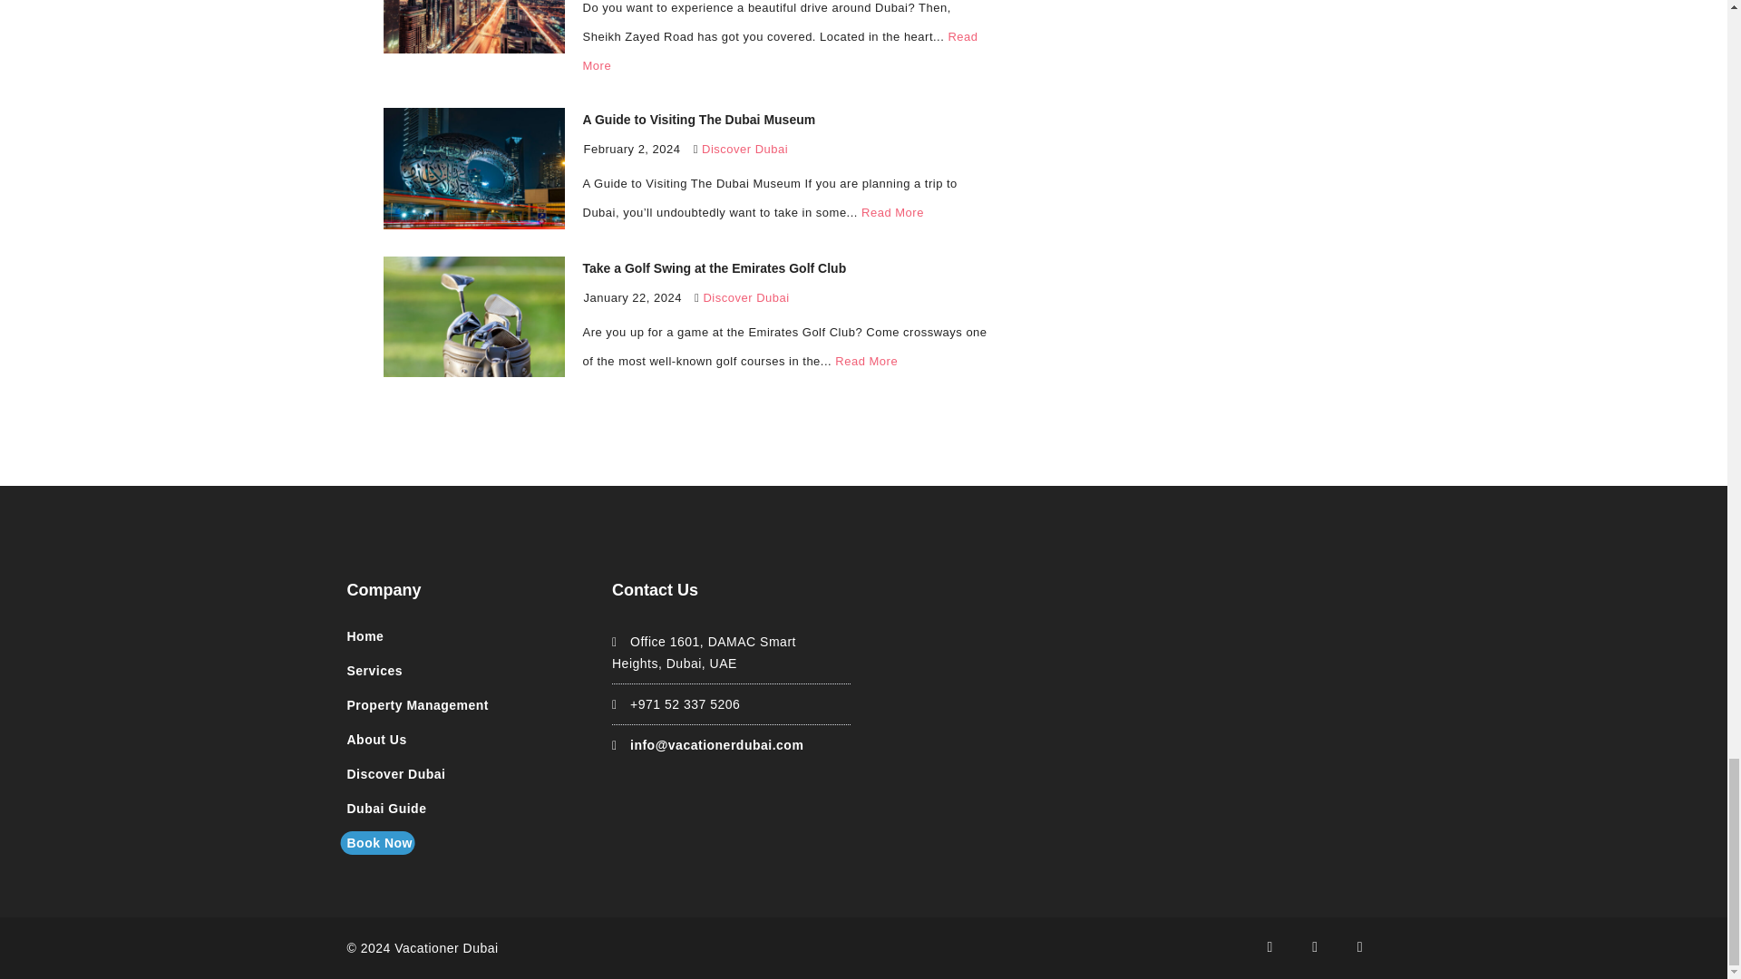 This screenshot has width=1741, height=979. Describe the element at coordinates (744, 149) in the screenshot. I see `Discover Dubai` at that location.